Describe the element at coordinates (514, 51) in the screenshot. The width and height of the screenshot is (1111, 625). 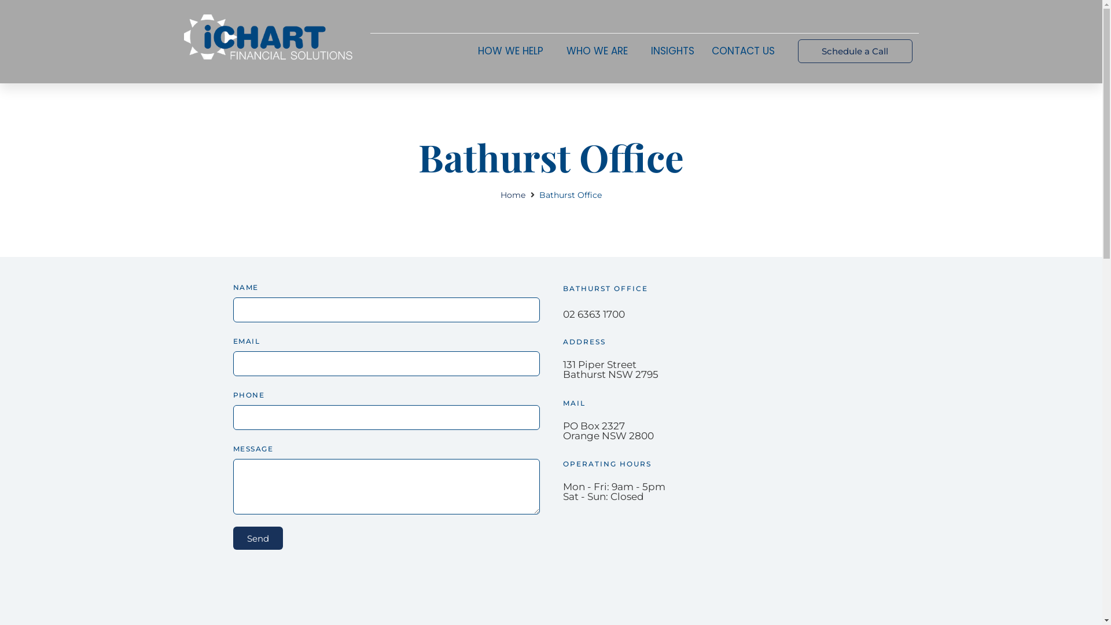
I see `HOW WE HELP` at that location.